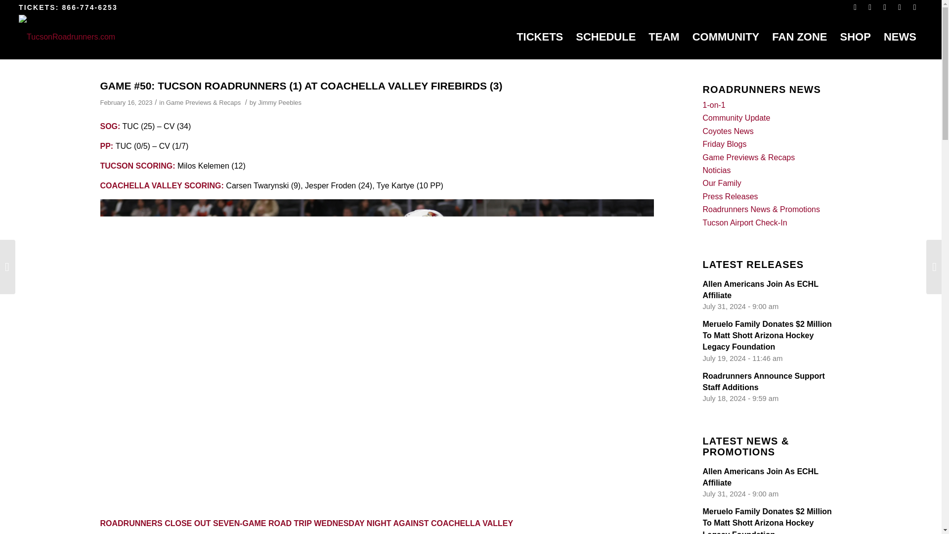  I want to click on TEAM, so click(663, 37).